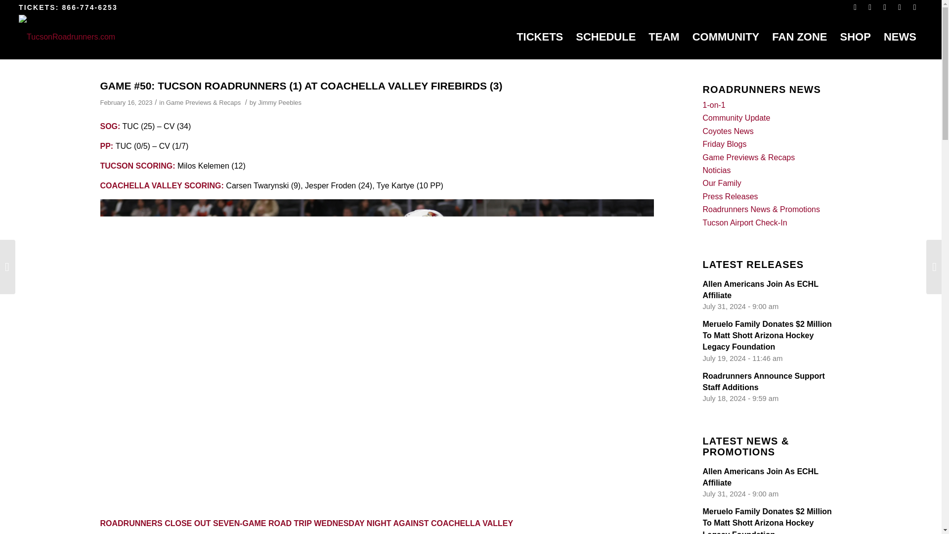  I want to click on TEAM, so click(663, 37).